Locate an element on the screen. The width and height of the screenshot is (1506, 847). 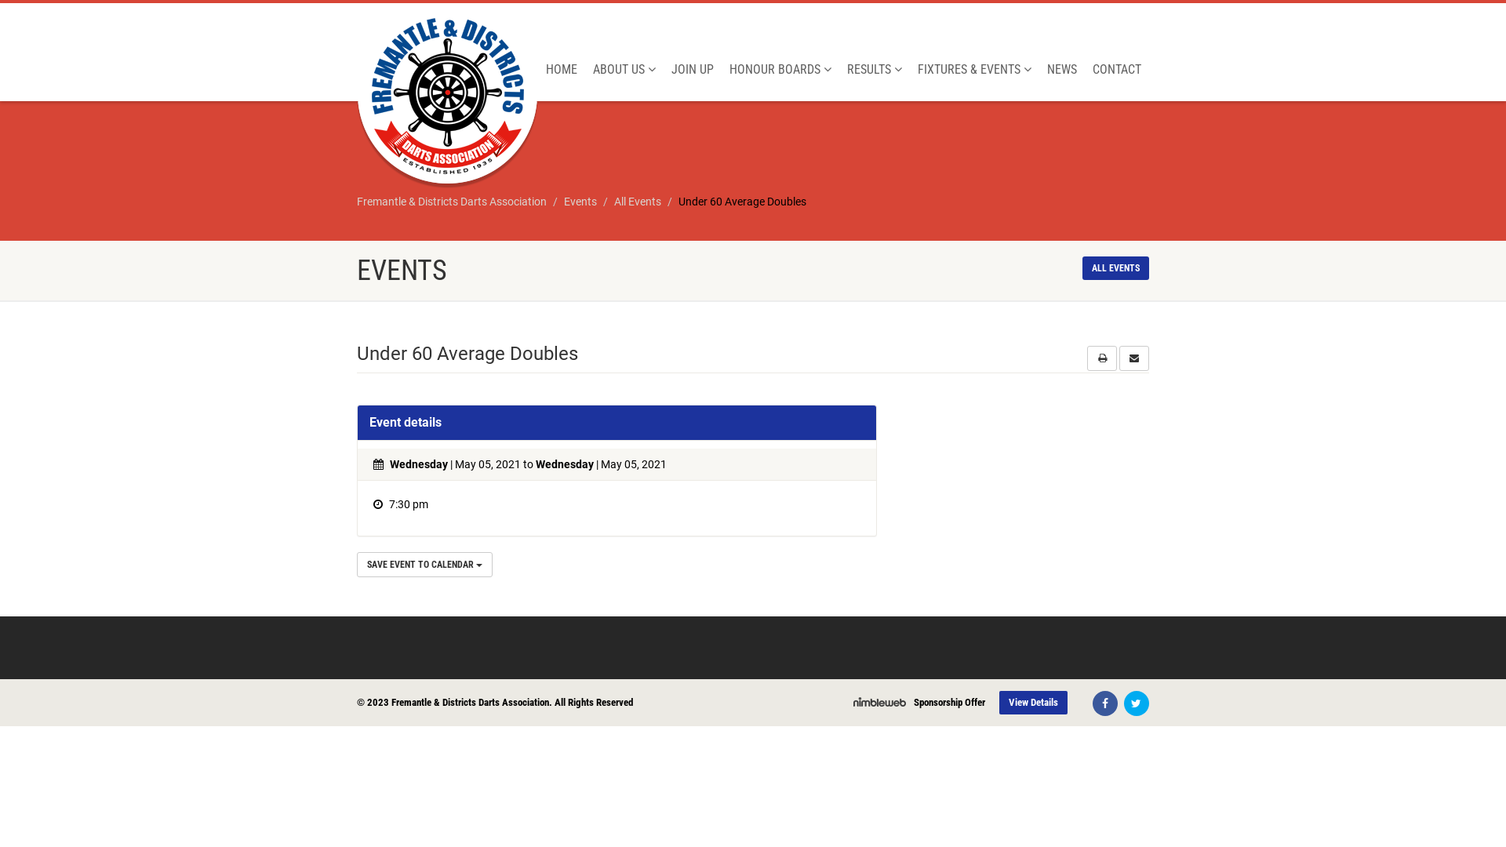
Fremantle & Districts Darts Association is located at coordinates (452, 202).